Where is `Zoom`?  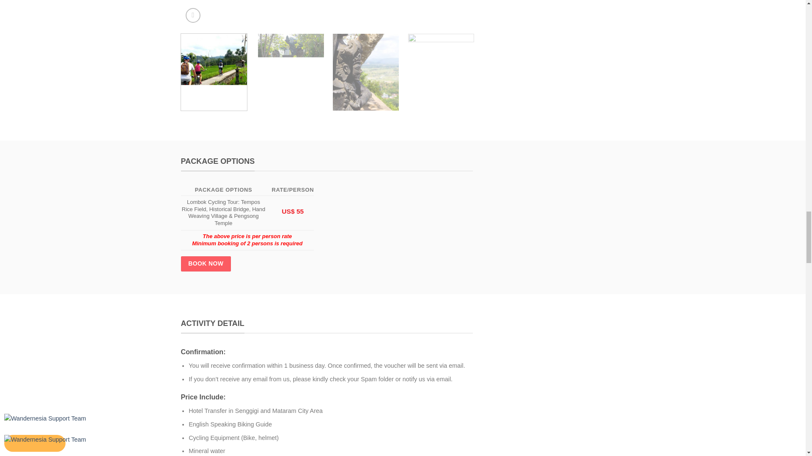 Zoom is located at coordinates (193, 15).